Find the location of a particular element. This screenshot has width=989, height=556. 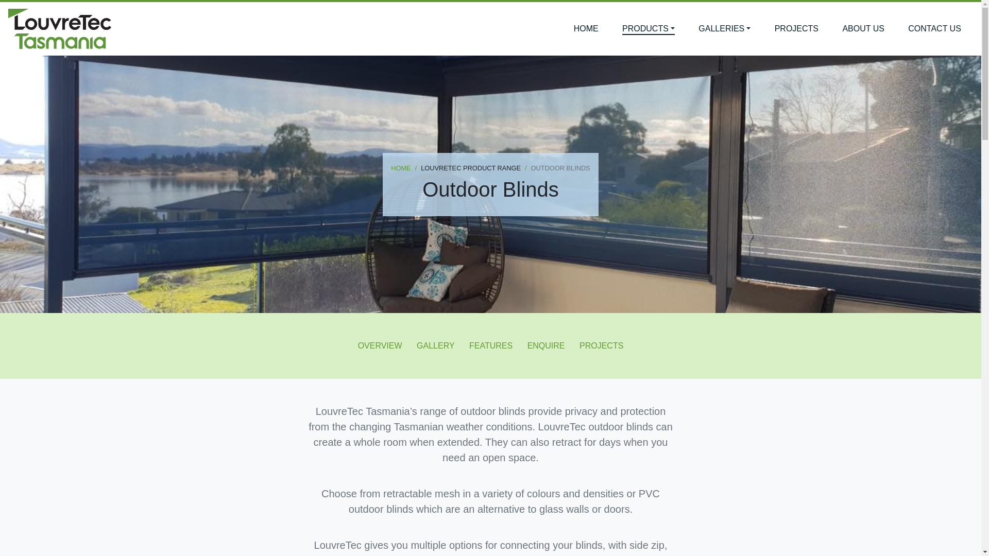

GALLERY is located at coordinates (435, 345).